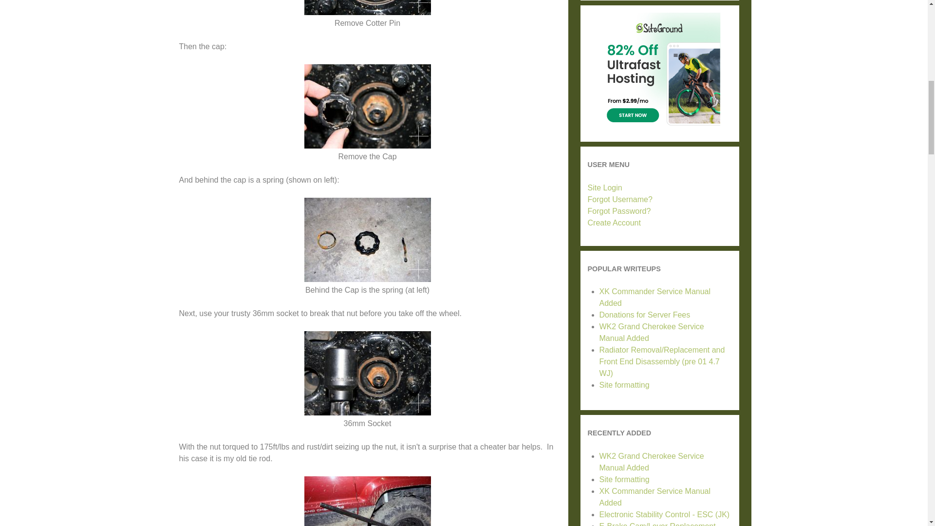 The height and width of the screenshot is (526, 935). I want to click on 06, so click(367, 501).